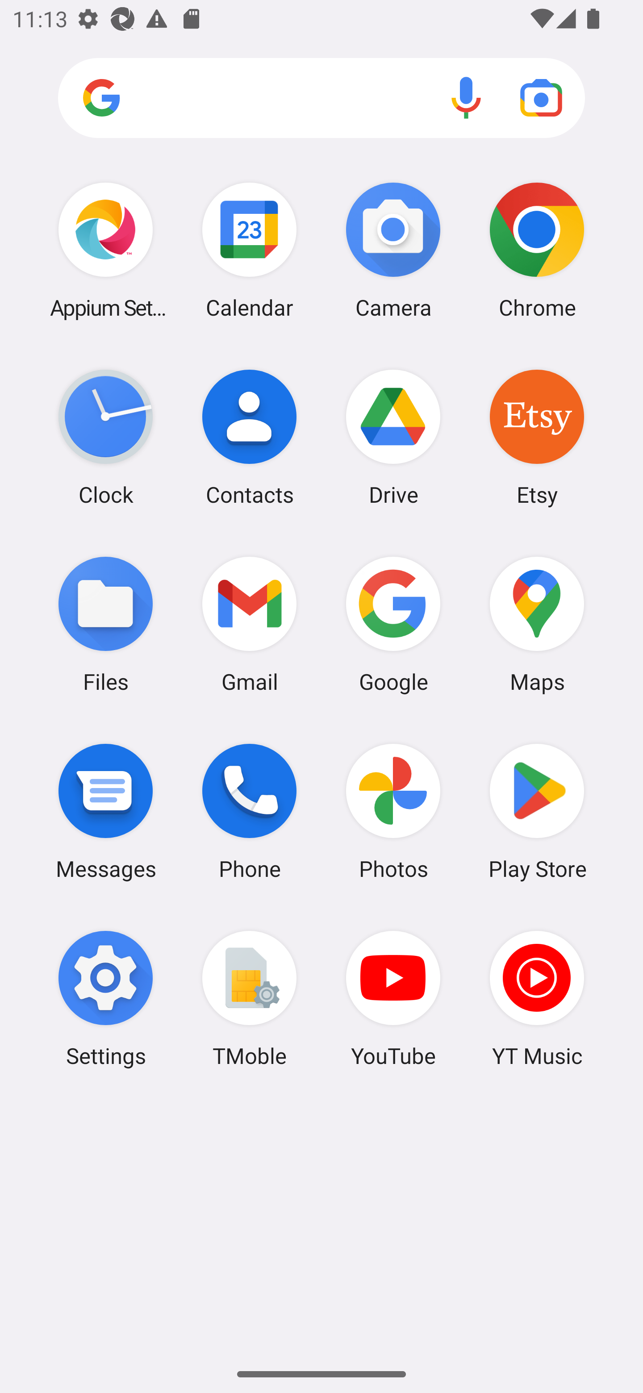 The image size is (643, 1393). What do you see at coordinates (249, 811) in the screenshot?
I see `Phone` at bounding box center [249, 811].